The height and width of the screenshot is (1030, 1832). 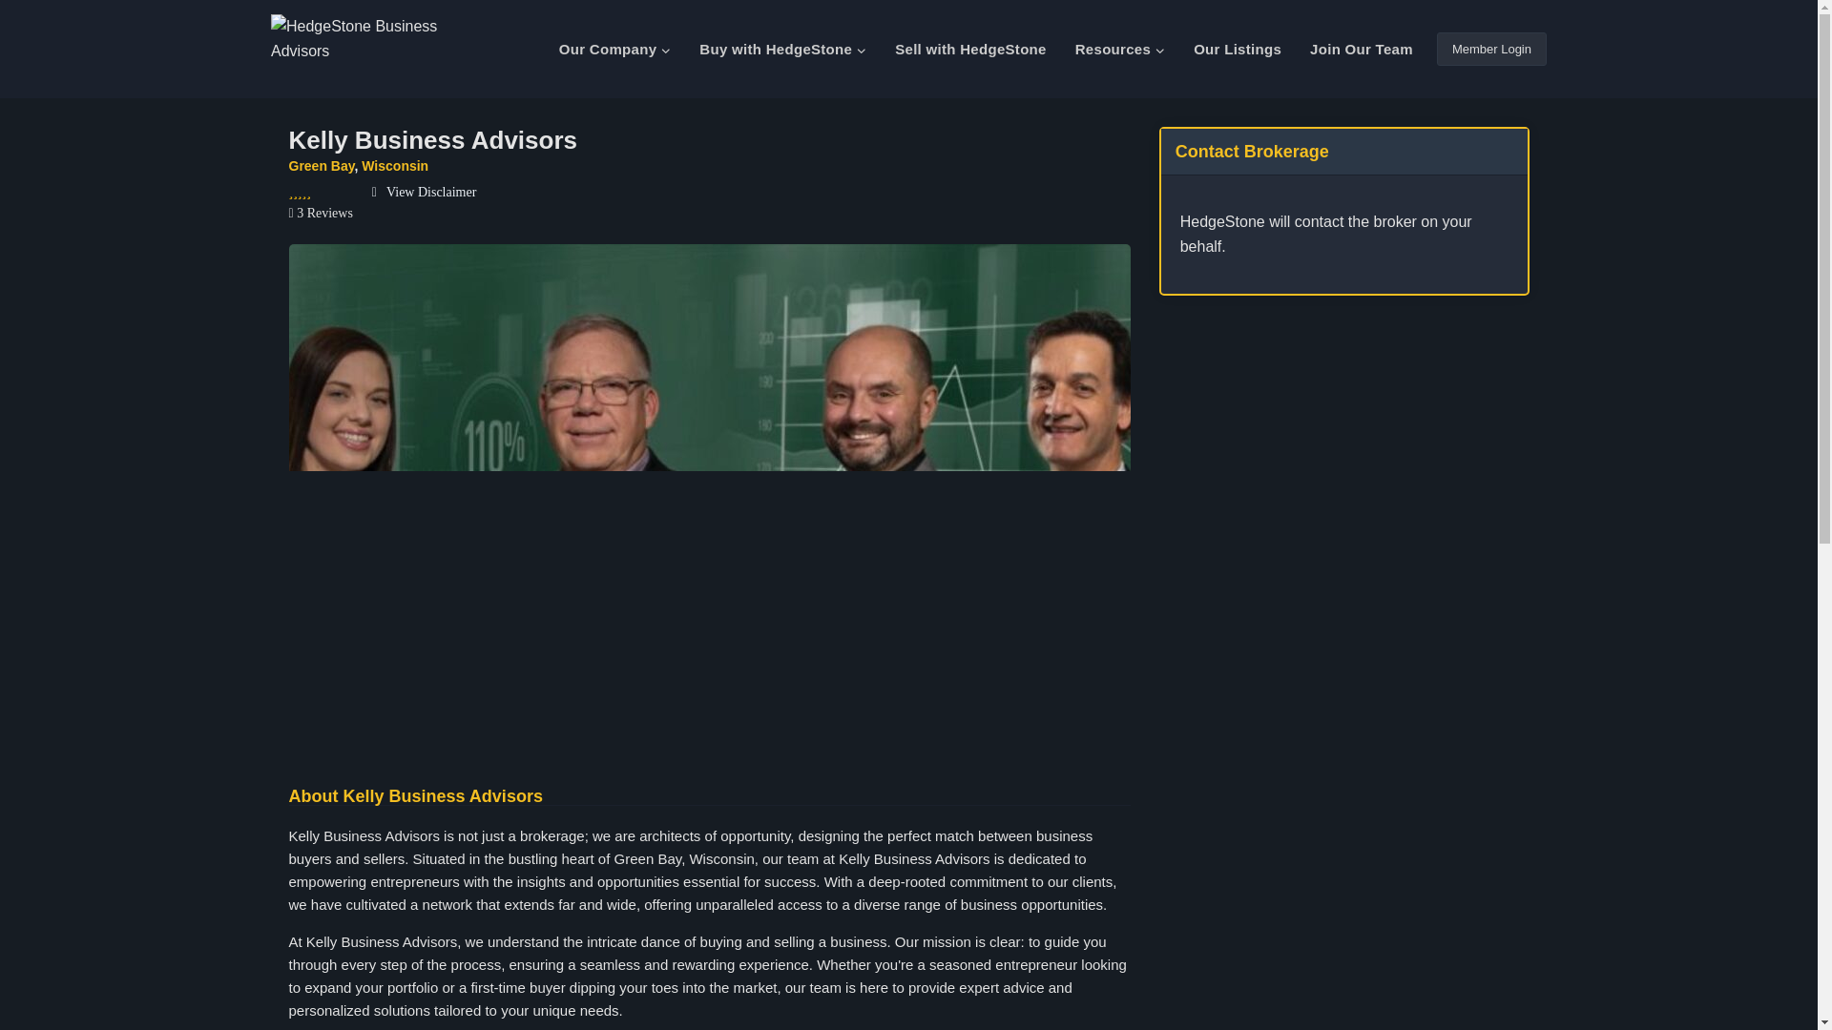 What do you see at coordinates (321, 166) in the screenshot?
I see `Green Bay` at bounding box center [321, 166].